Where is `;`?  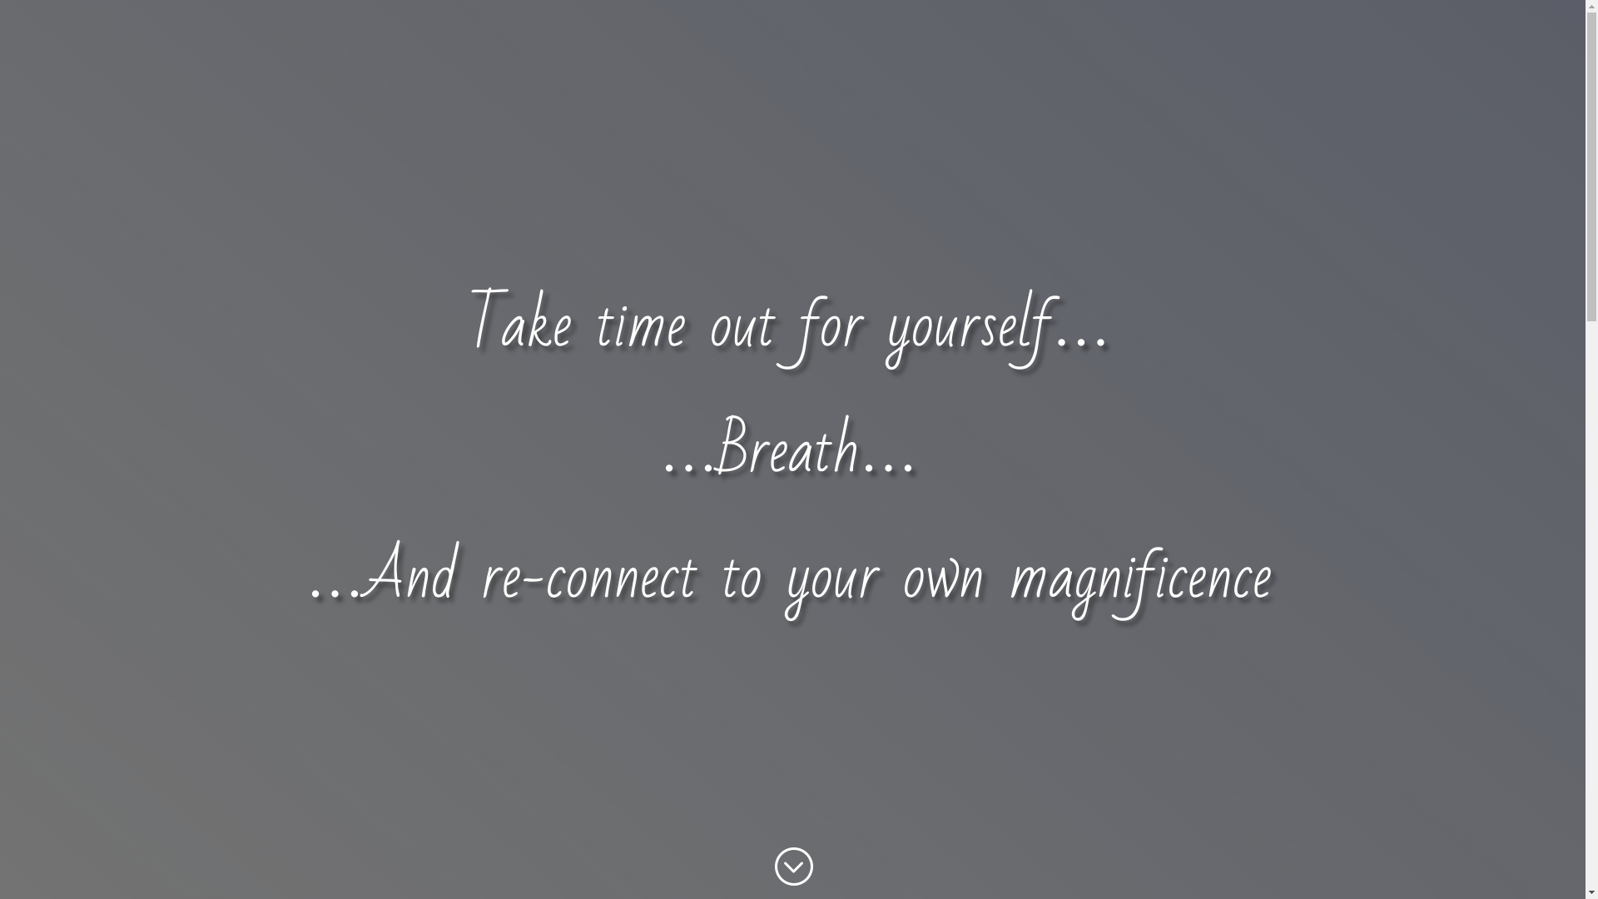 ; is located at coordinates (792, 867).